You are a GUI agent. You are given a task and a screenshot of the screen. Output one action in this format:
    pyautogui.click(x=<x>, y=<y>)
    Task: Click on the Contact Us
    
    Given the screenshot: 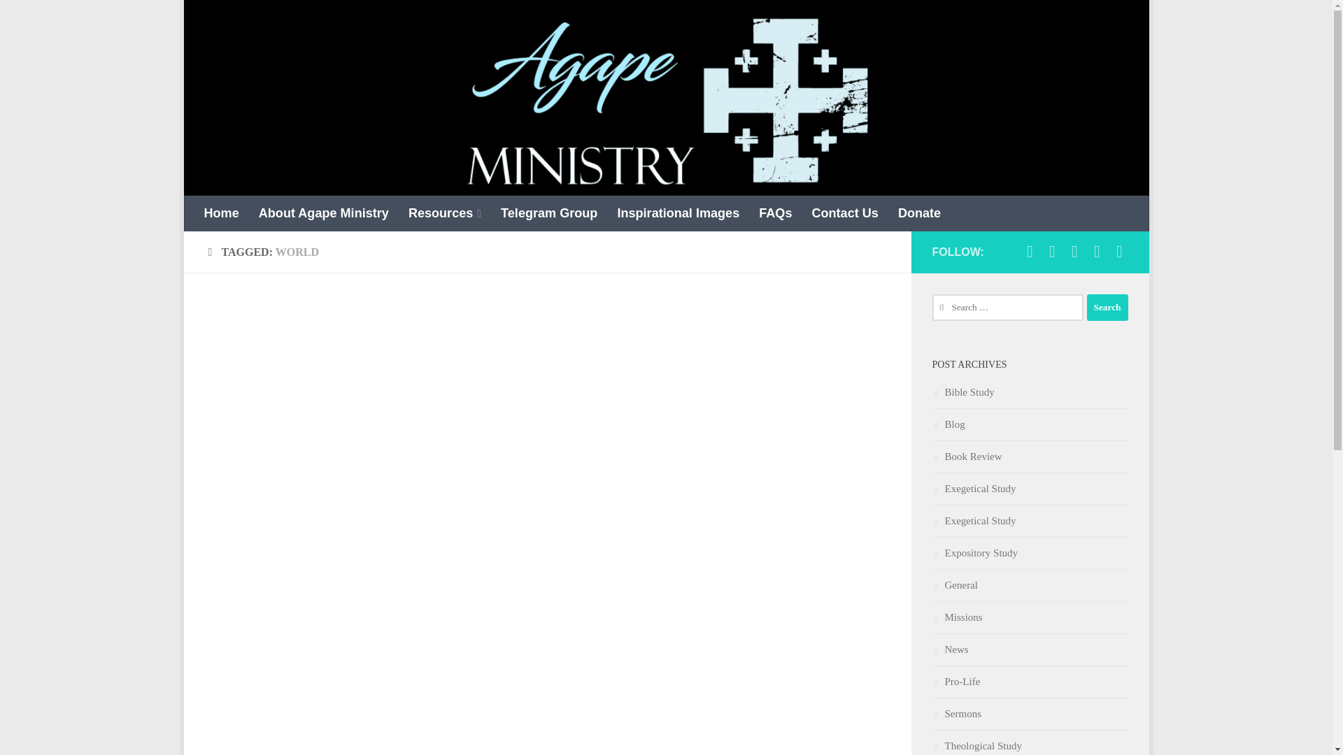 What is the action you would take?
    pyautogui.click(x=845, y=213)
    